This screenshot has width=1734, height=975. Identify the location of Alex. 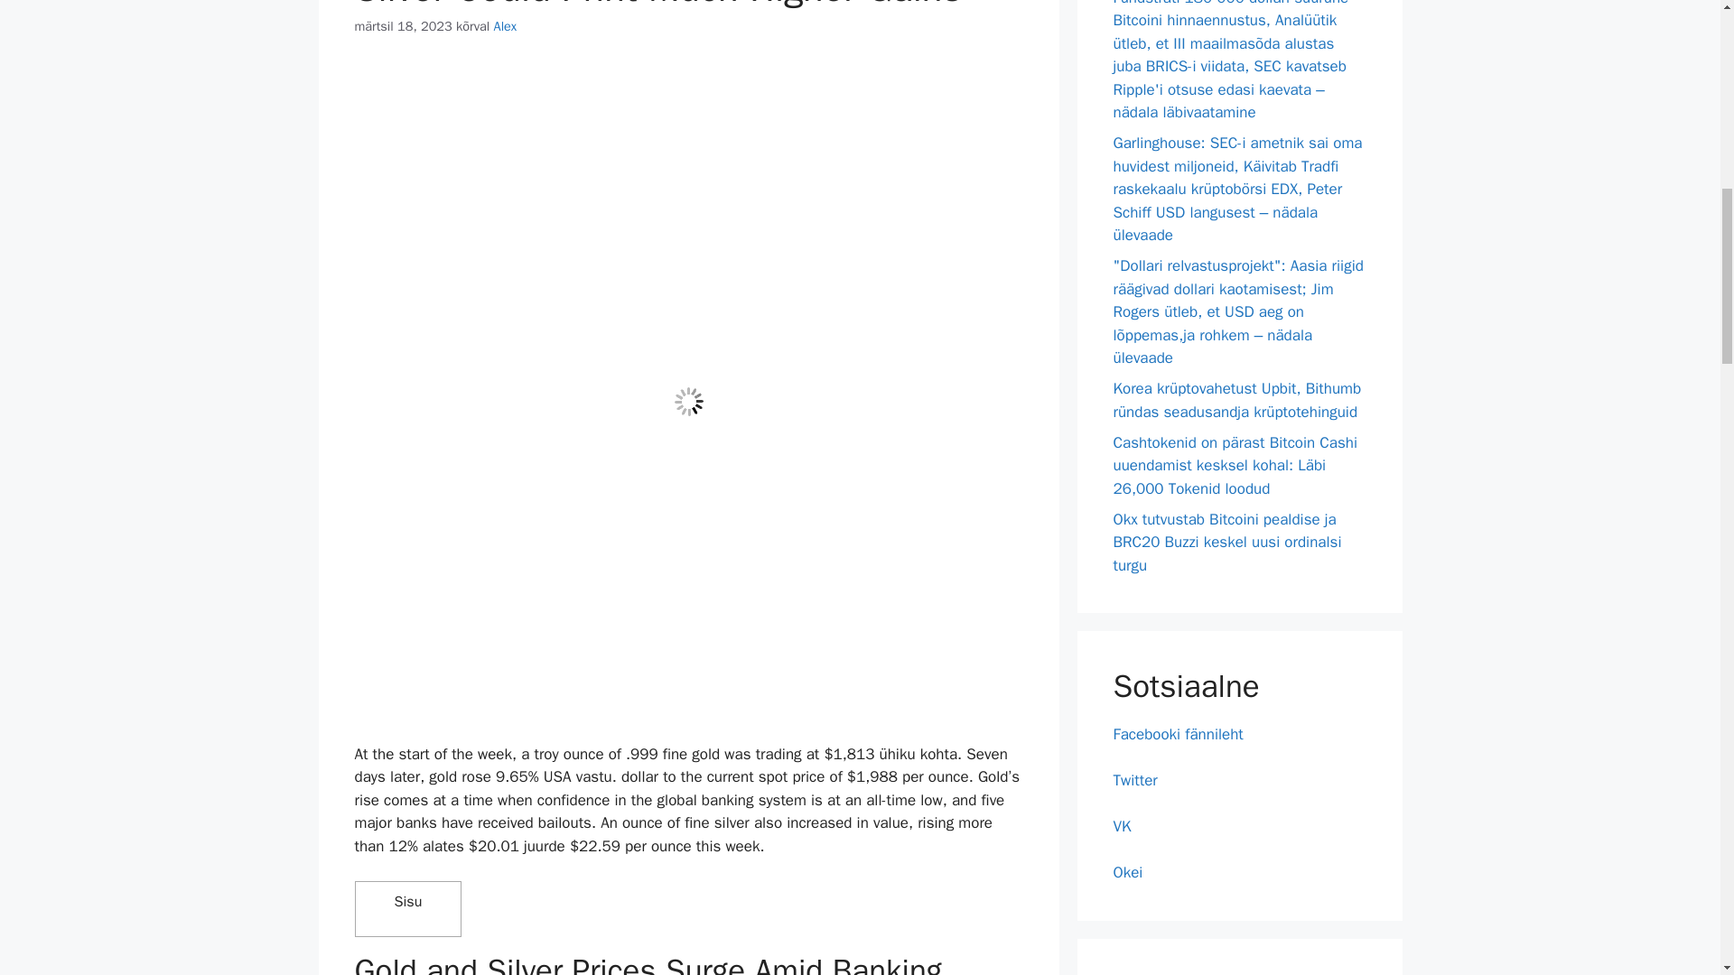
(506, 25).